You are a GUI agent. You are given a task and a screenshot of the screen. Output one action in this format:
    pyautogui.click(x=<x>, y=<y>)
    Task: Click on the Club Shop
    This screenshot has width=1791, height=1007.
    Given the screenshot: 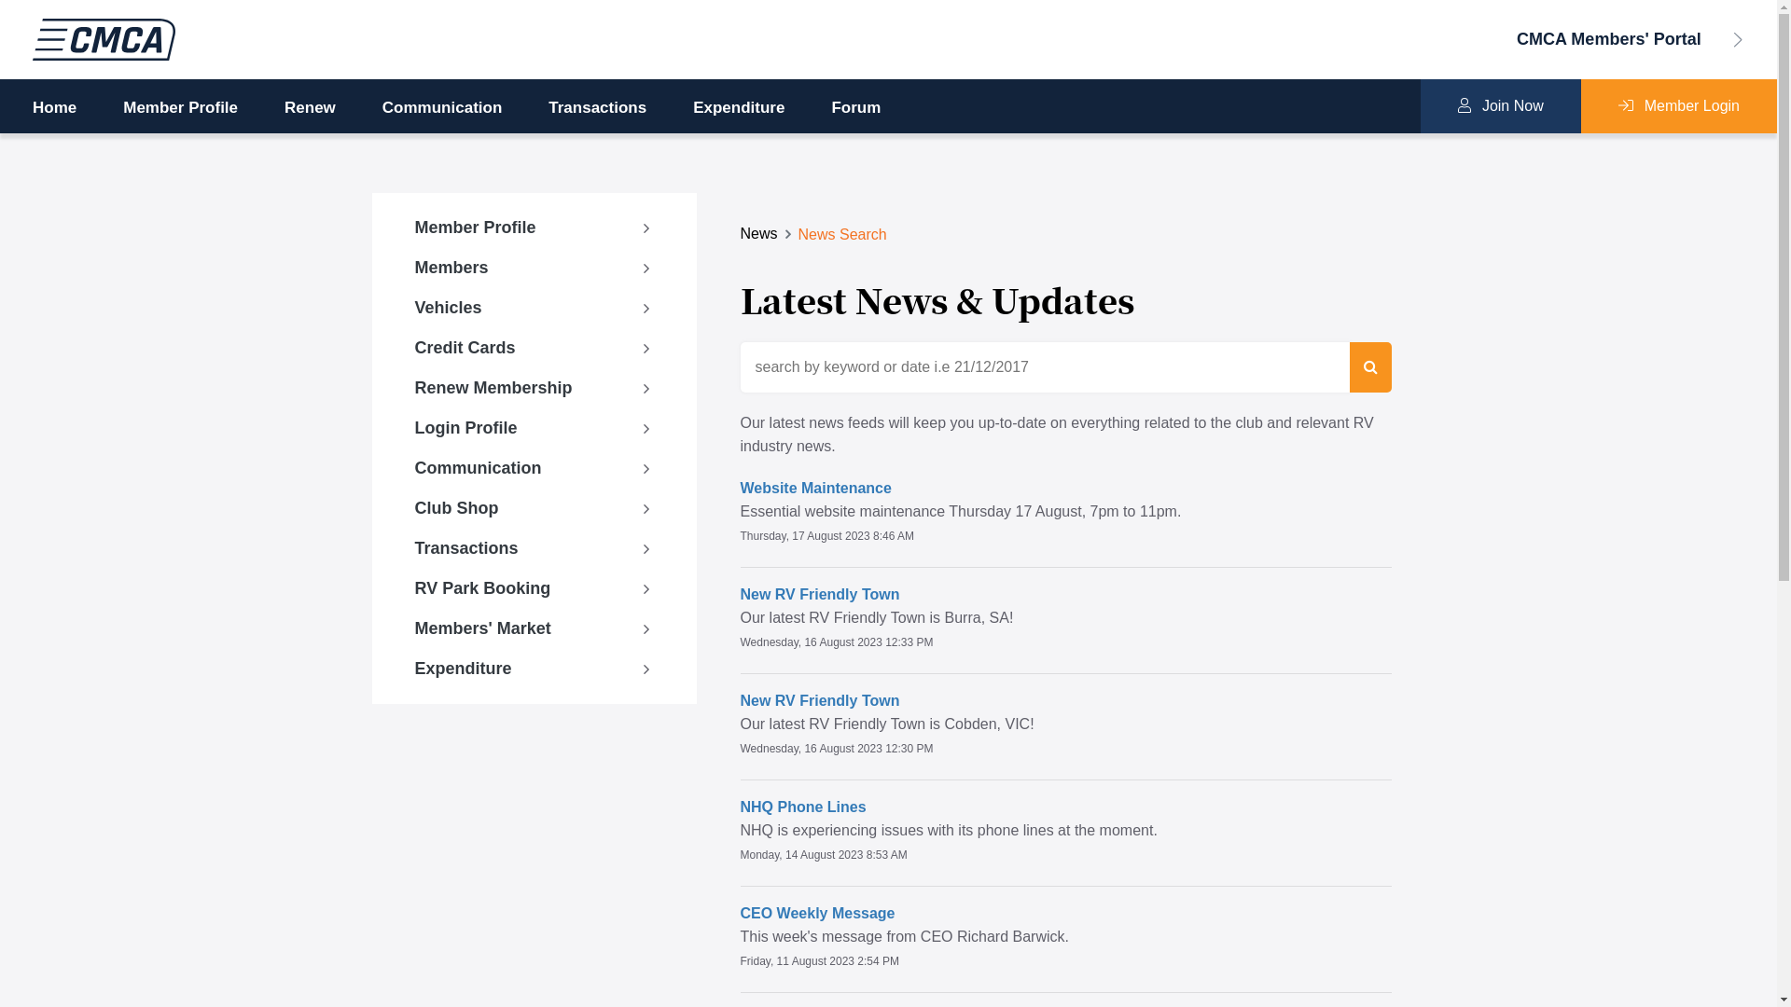 What is the action you would take?
    pyautogui.click(x=535, y=509)
    